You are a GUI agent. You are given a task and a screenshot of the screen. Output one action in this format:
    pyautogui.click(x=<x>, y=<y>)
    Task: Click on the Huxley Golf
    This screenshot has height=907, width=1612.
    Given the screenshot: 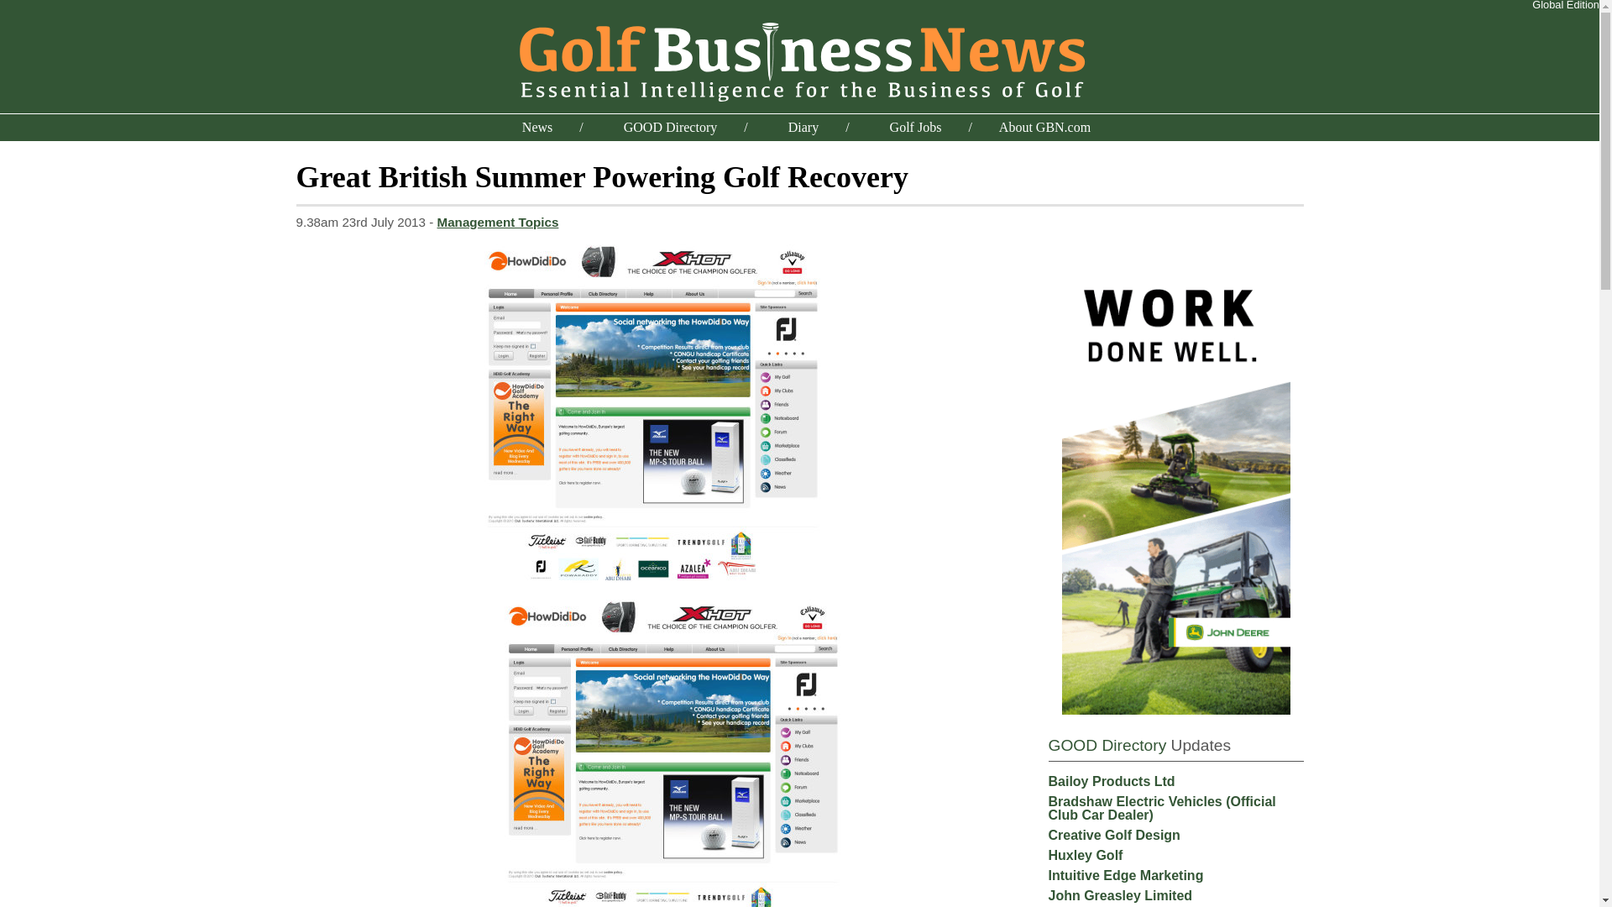 What is the action you would take?
    pyautogui.click(x=1085, y=855)
    